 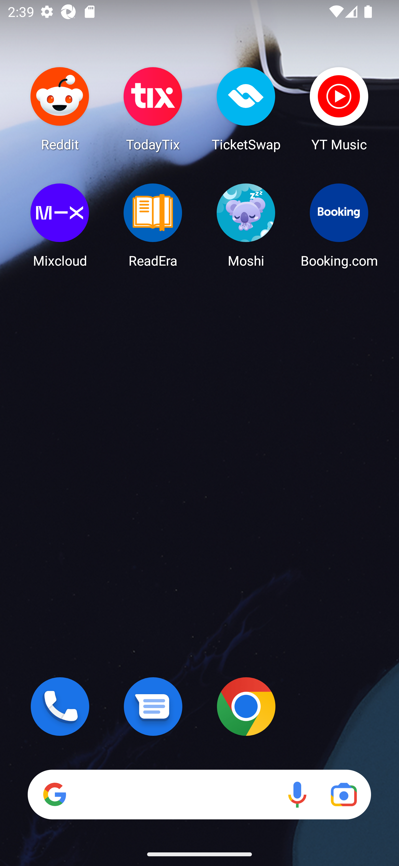 What do you see at coordinates (246, 706) in the screenshot?
I see `Chrome` at bounding box center [246, 706].